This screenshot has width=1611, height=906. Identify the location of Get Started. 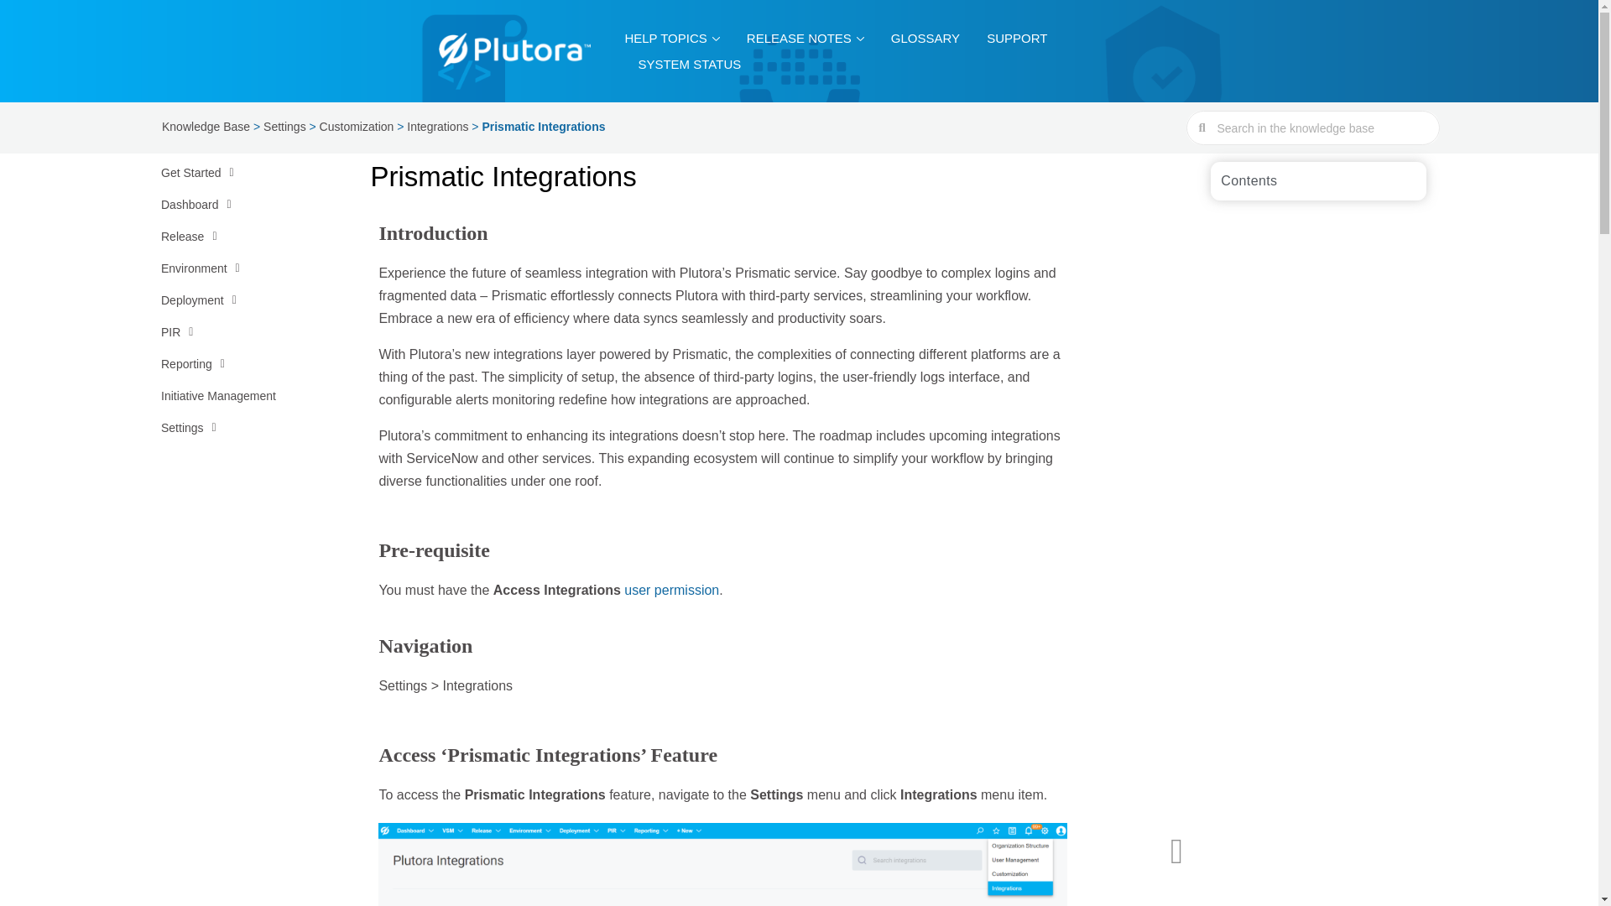
(236, 172).